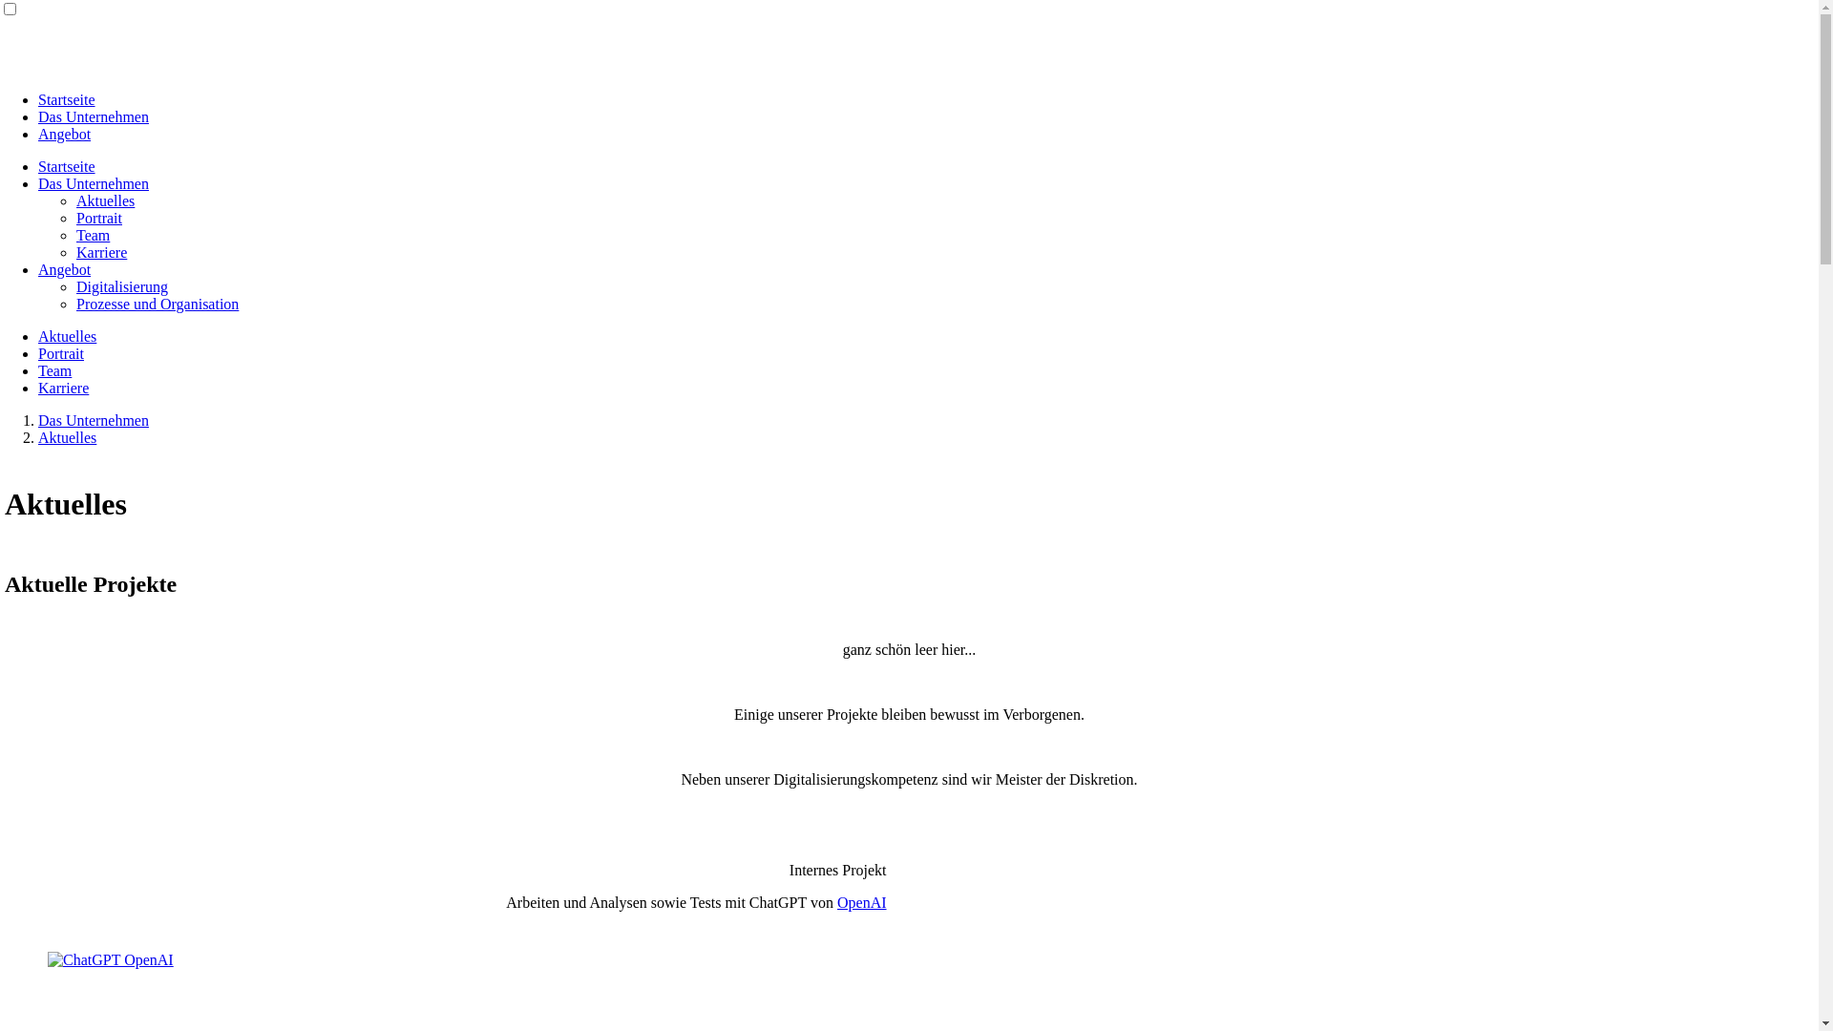 The image size is (1833, 1031). Describe the element at coordinates (94, 183) in the screenshot. I see `Das Unternehmen` at that location.